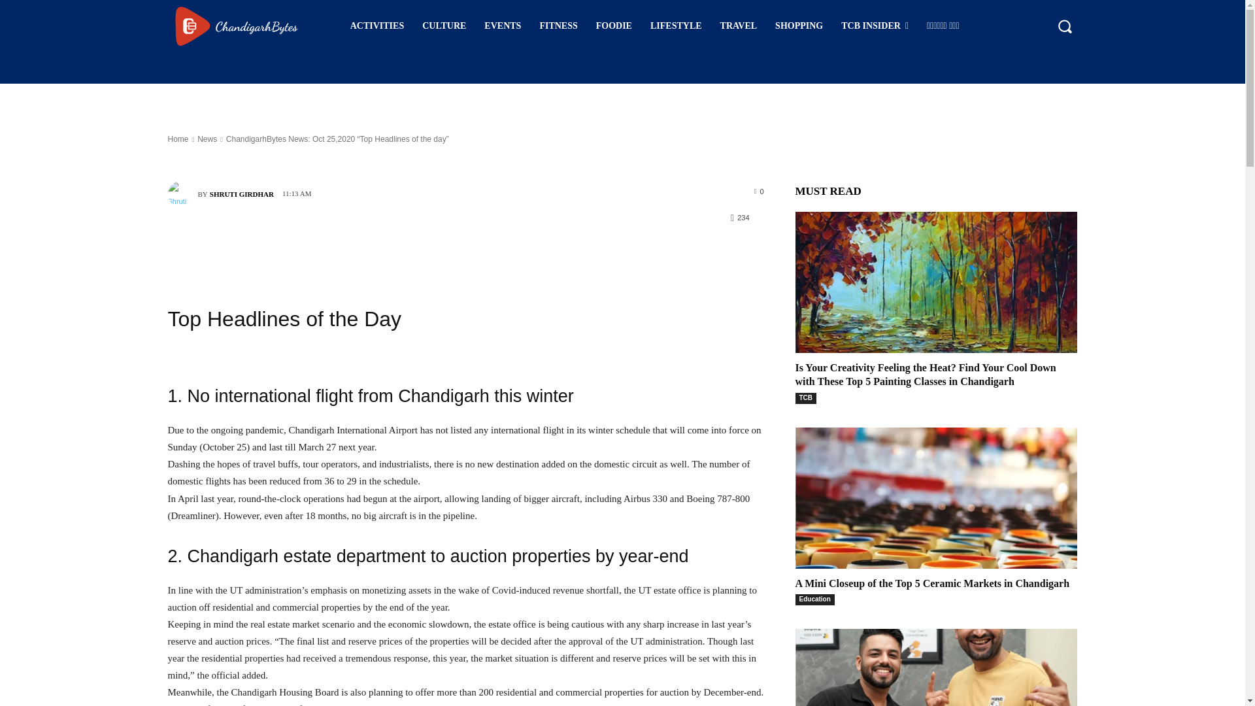  Describe the element at coordinates (558, 26) in the screenshot. I see `FITNESS` at that location.